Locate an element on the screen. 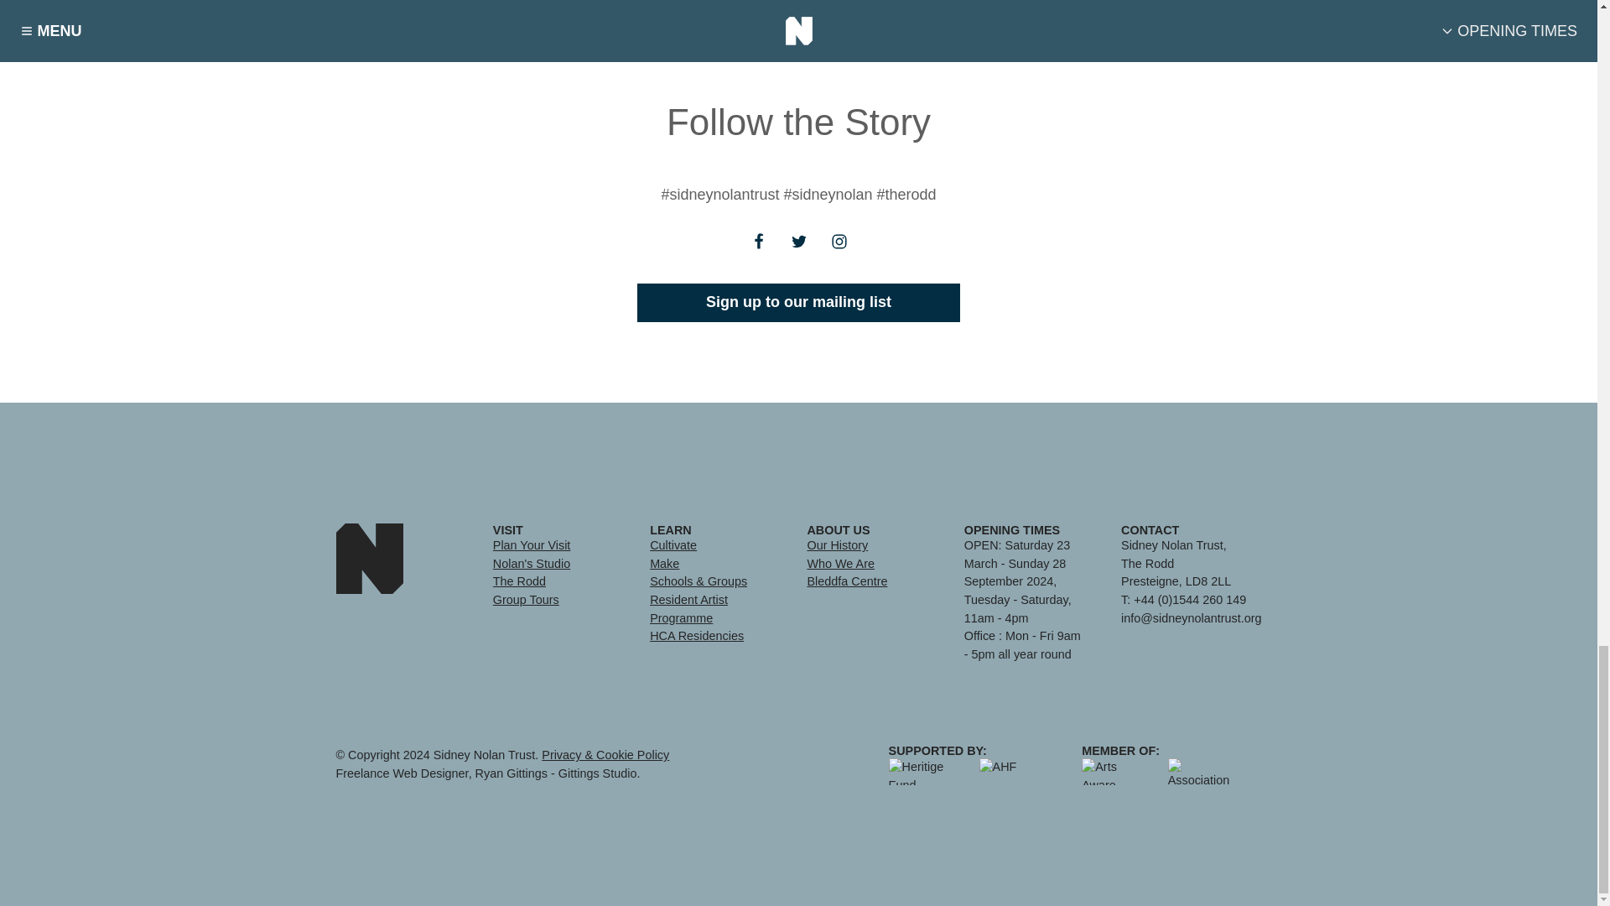 The width and height of the screenshot is (1610, 906). Twitter is located at coordinates (797, 252).